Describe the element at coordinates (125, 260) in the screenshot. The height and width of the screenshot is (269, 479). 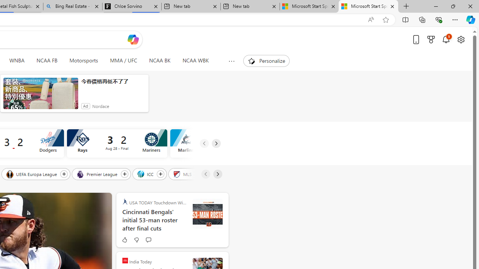
I see `India Today` at that location.